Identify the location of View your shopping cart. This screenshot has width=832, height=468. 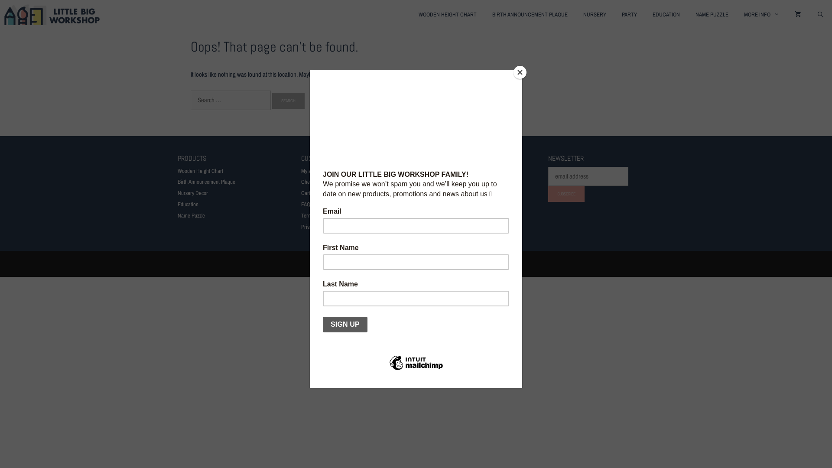
(798, 15).